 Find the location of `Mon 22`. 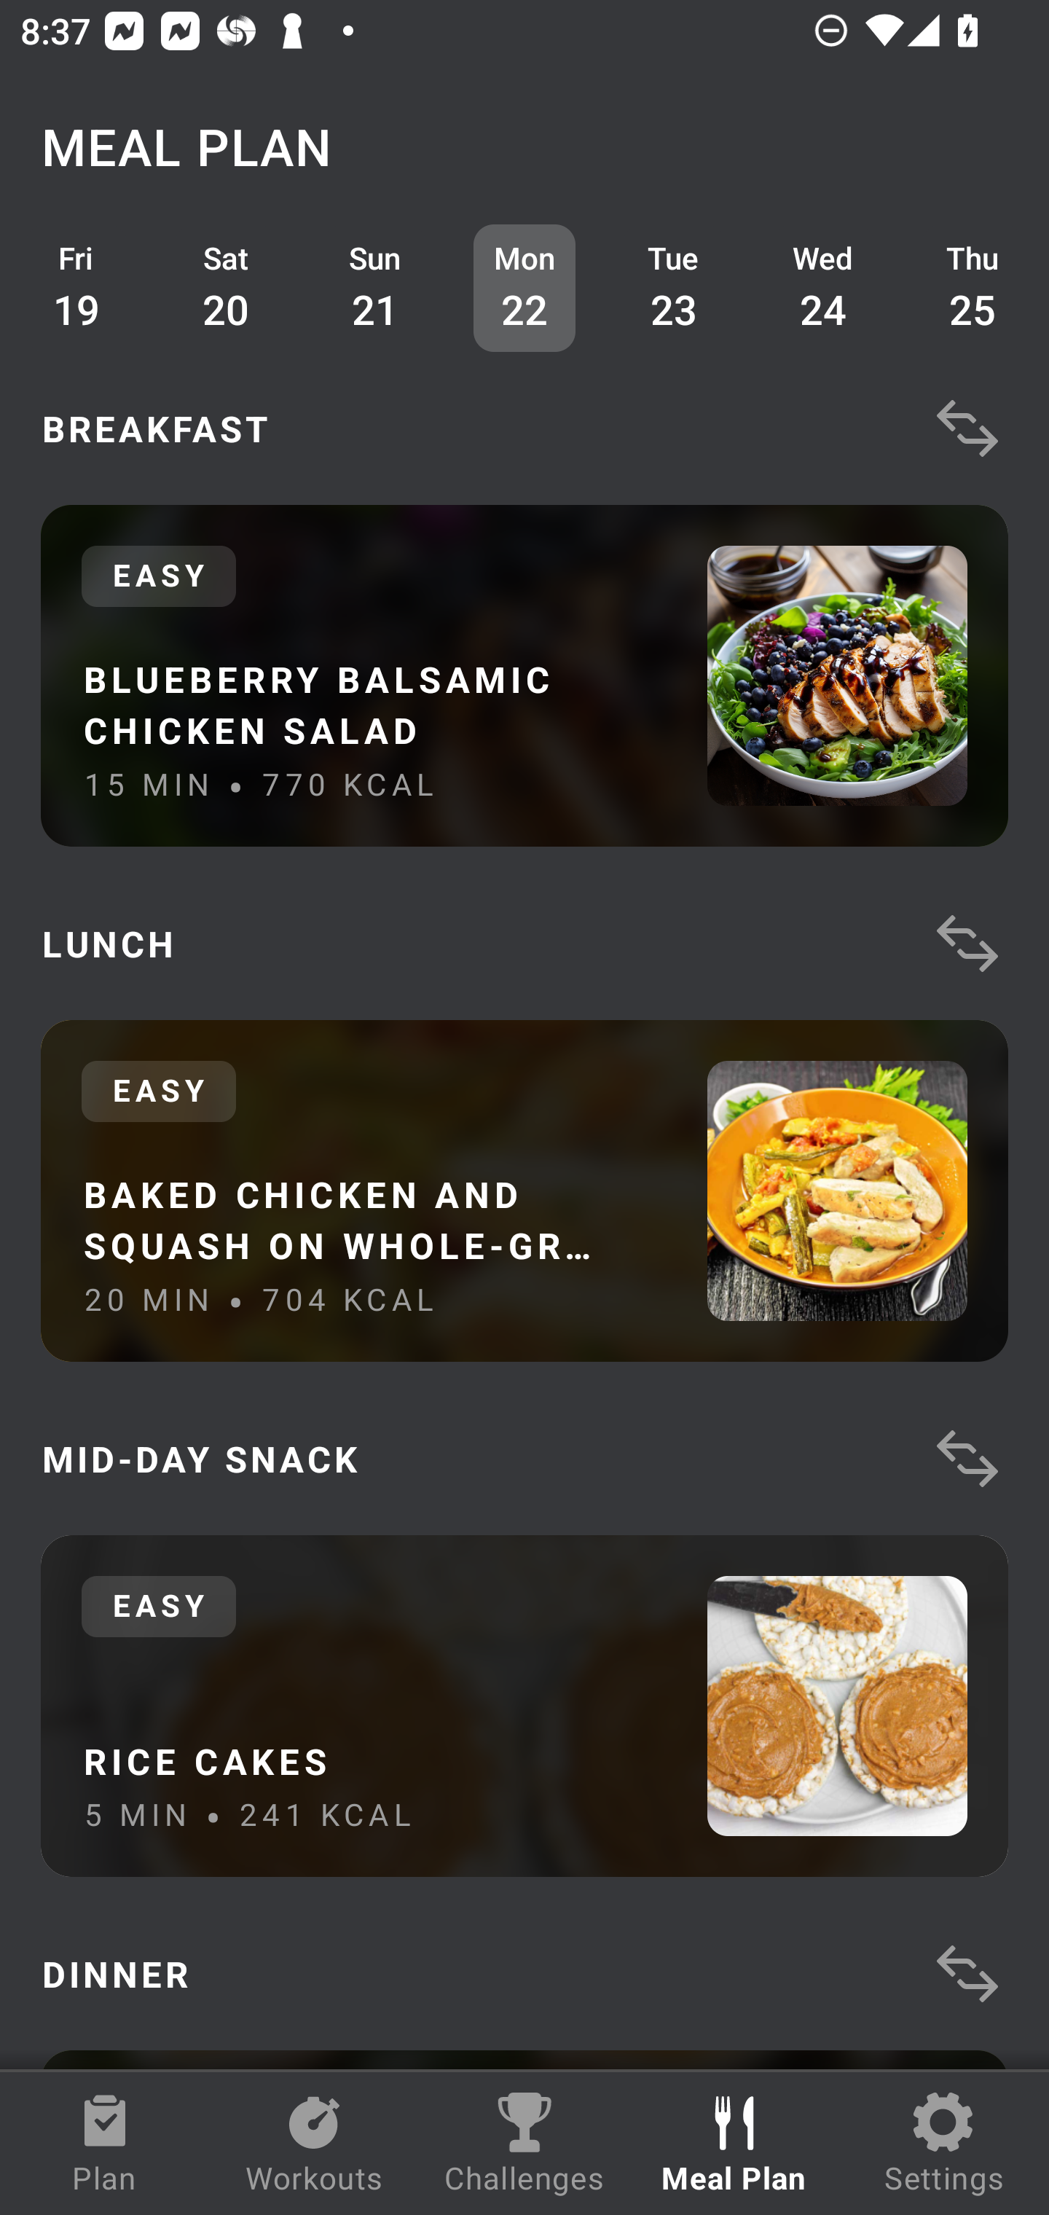

Mon 22 is located at coordinates (524, 288).